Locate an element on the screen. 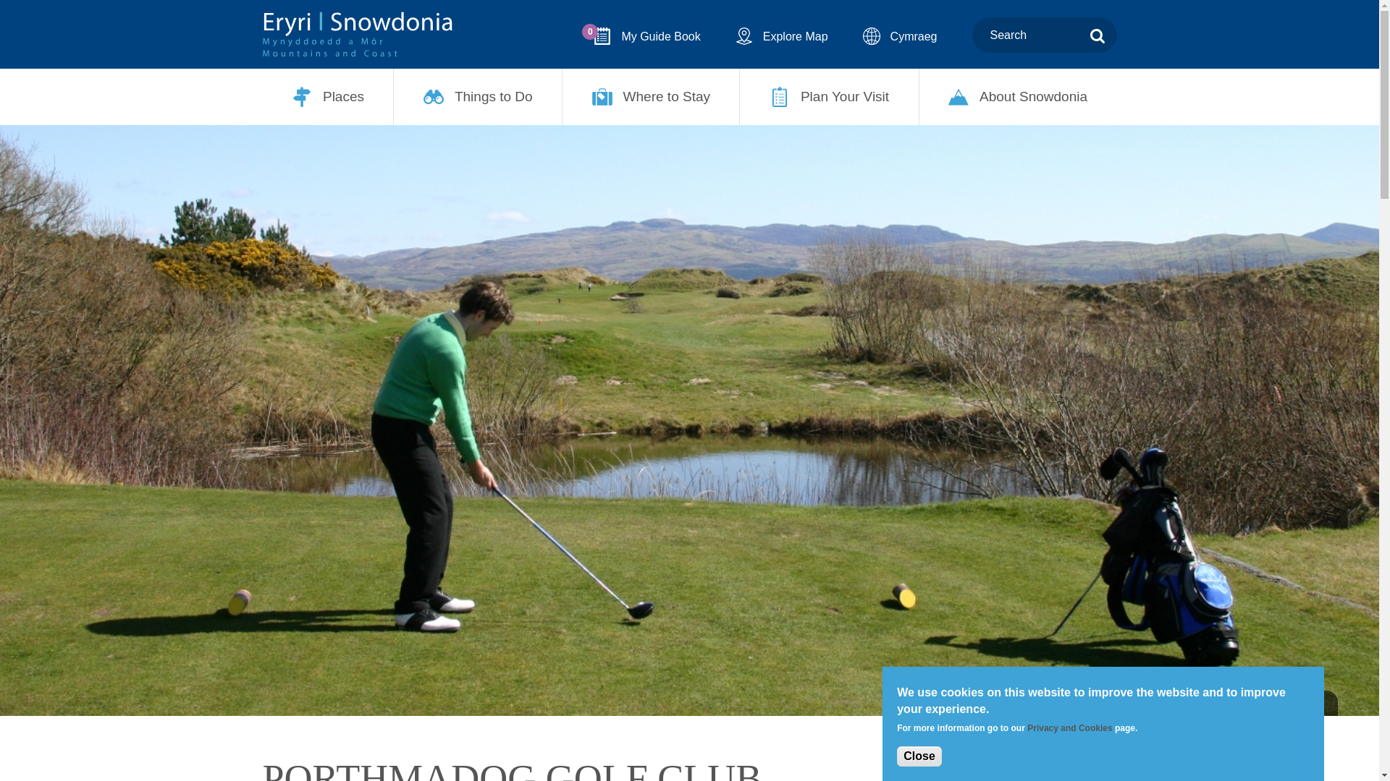  Cymraeg is located at coordinates (646, 36).